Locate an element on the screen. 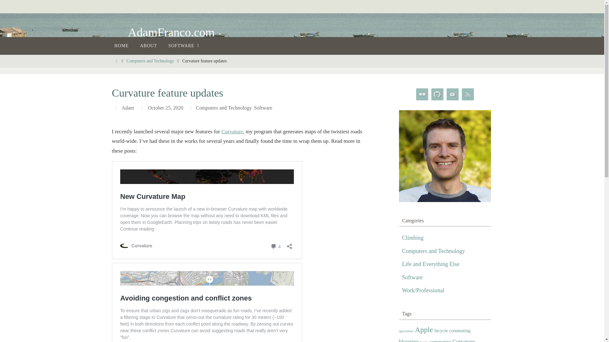  SOFTWARE is located at coordinates (182, 46).